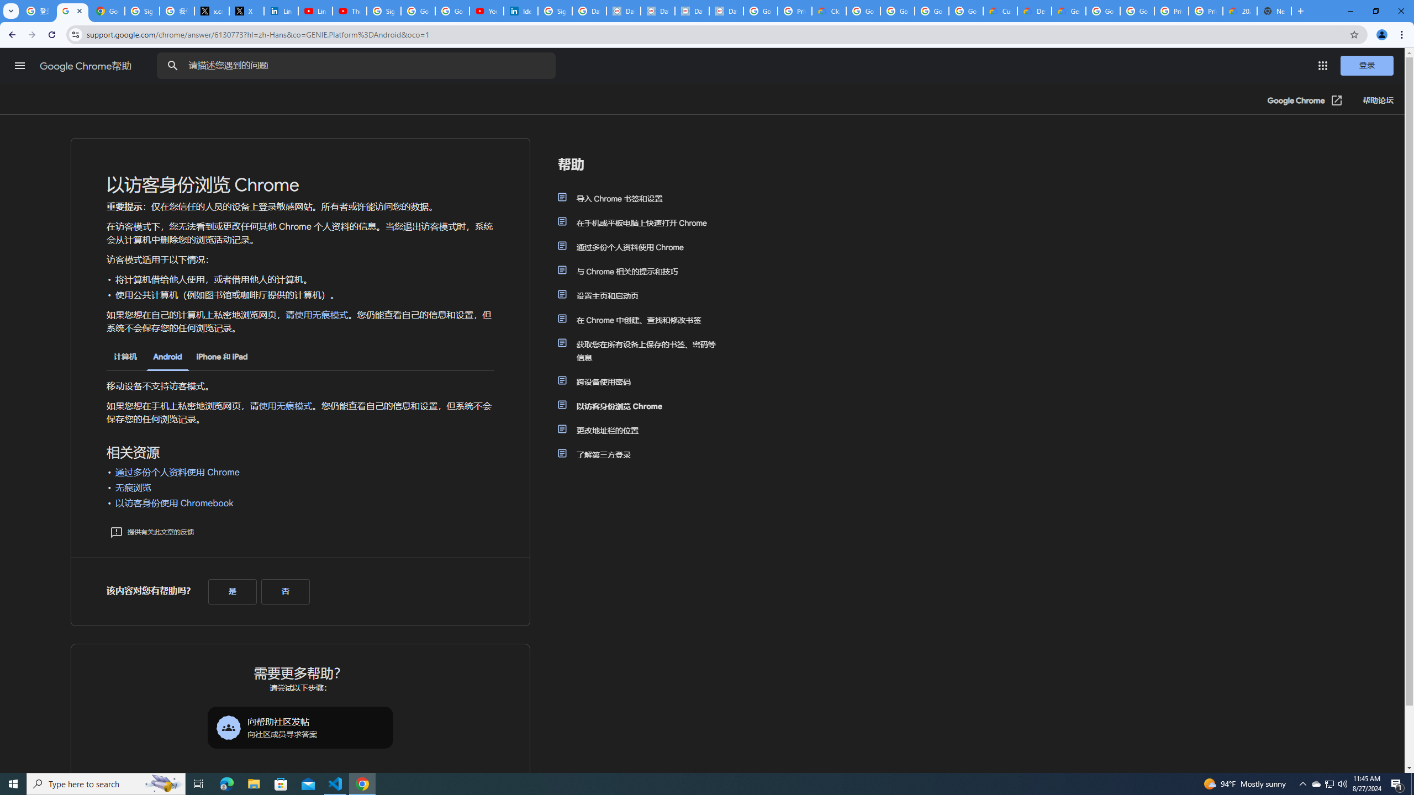  Describe the element at coordinates (1000, 11) in the screenshot. I see `Customer Care | Google Cloud` at that location.